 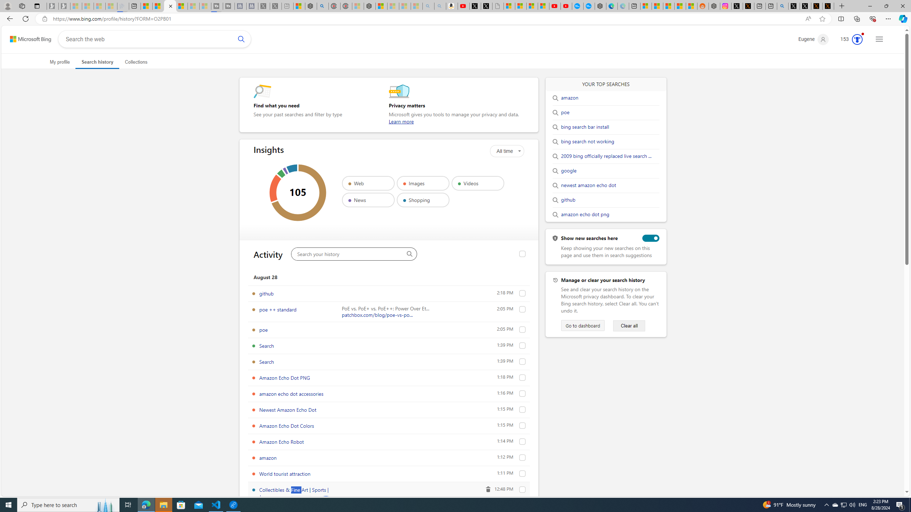 What do you see at coordinates (522, 458) in the screenshot?
I see `amazon` at bounding box center [522, 458].